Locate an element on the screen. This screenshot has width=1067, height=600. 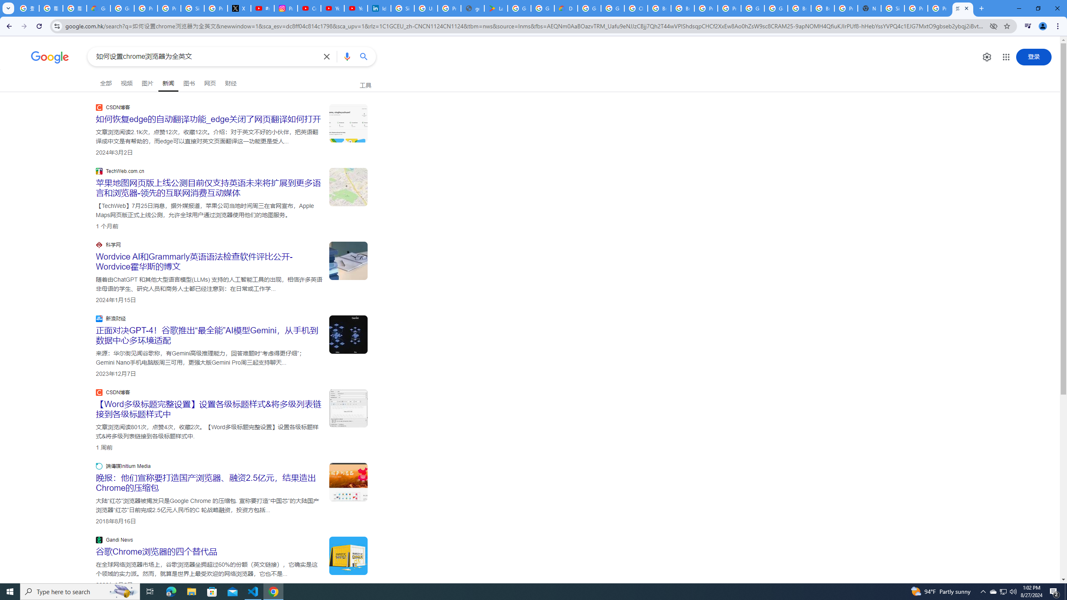
Browse Chrome as a guest - Computer - Google Chrome Help is located at coordinates (659, 8).